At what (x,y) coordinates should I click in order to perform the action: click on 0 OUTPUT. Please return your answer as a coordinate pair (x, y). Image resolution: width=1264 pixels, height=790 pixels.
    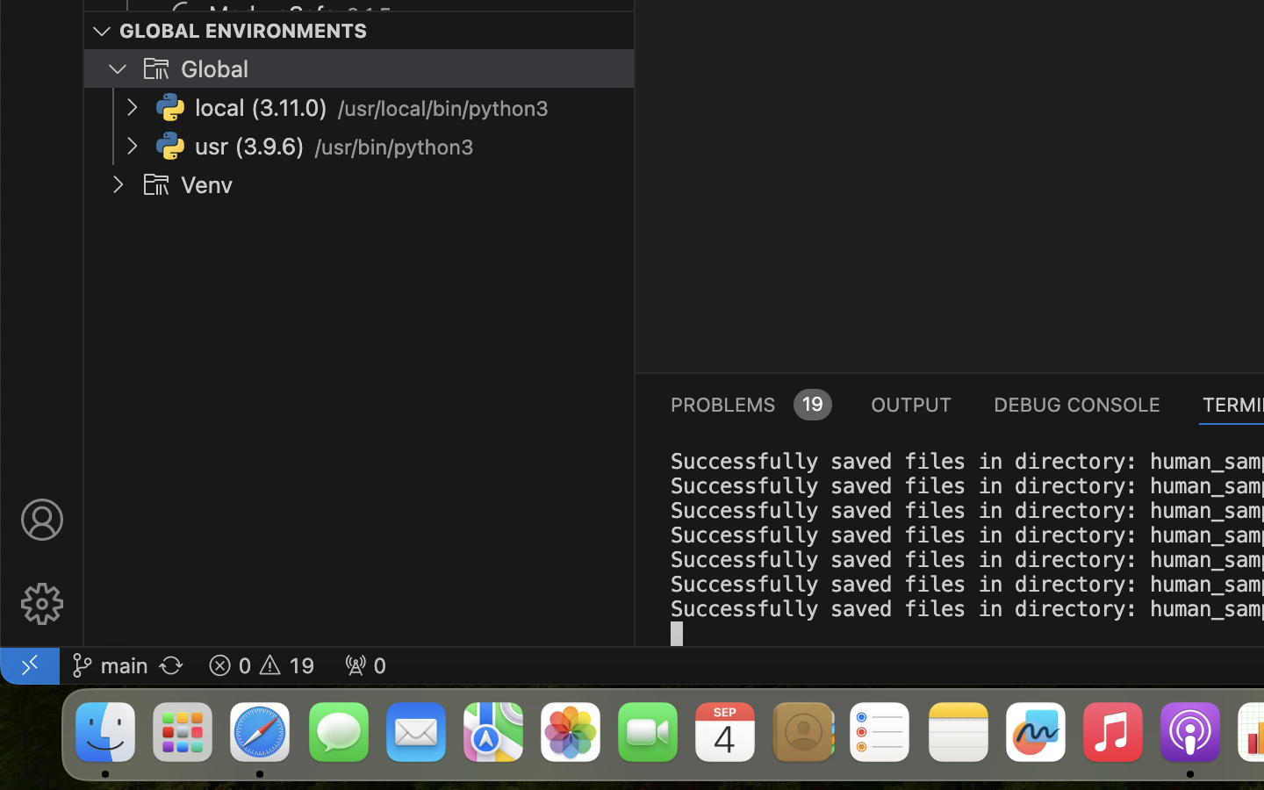
    Looking at the image, I should click on (912, 404).